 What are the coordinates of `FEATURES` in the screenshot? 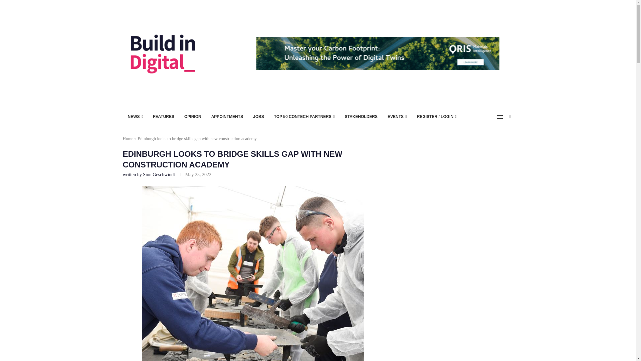 It's located at (164, 117).